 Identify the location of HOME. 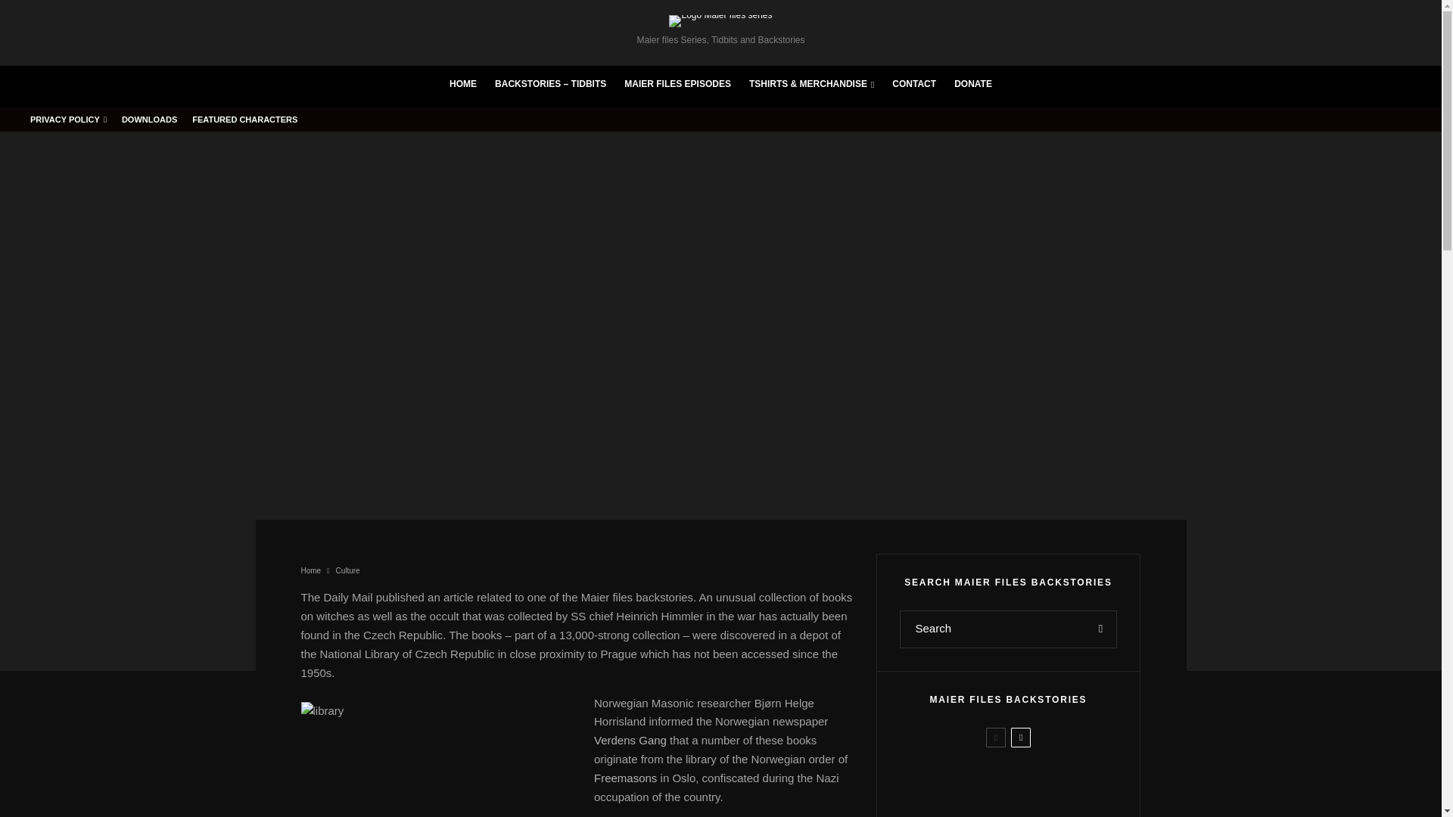
(462, 86).